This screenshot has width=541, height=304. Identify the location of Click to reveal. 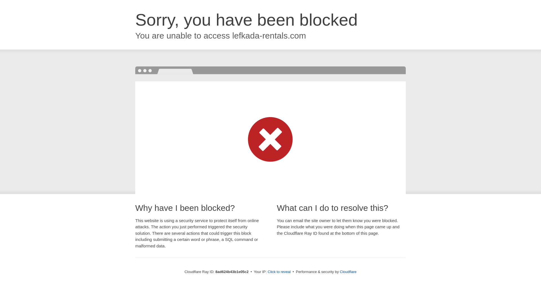
(279, 272).